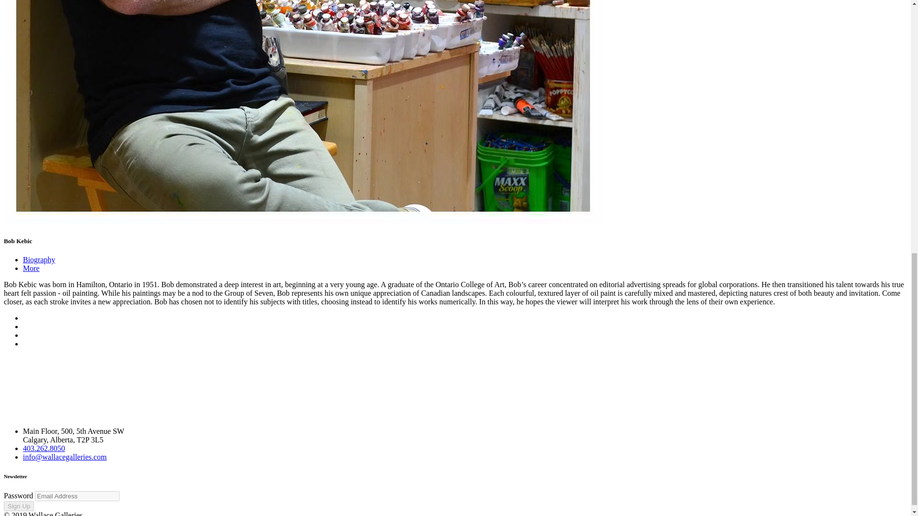 This screenshot has height=516, width=918. What do you see at coordinates (19, 506) in the screenshot?
I see `Sign Up` at bounding box center [19, 506].